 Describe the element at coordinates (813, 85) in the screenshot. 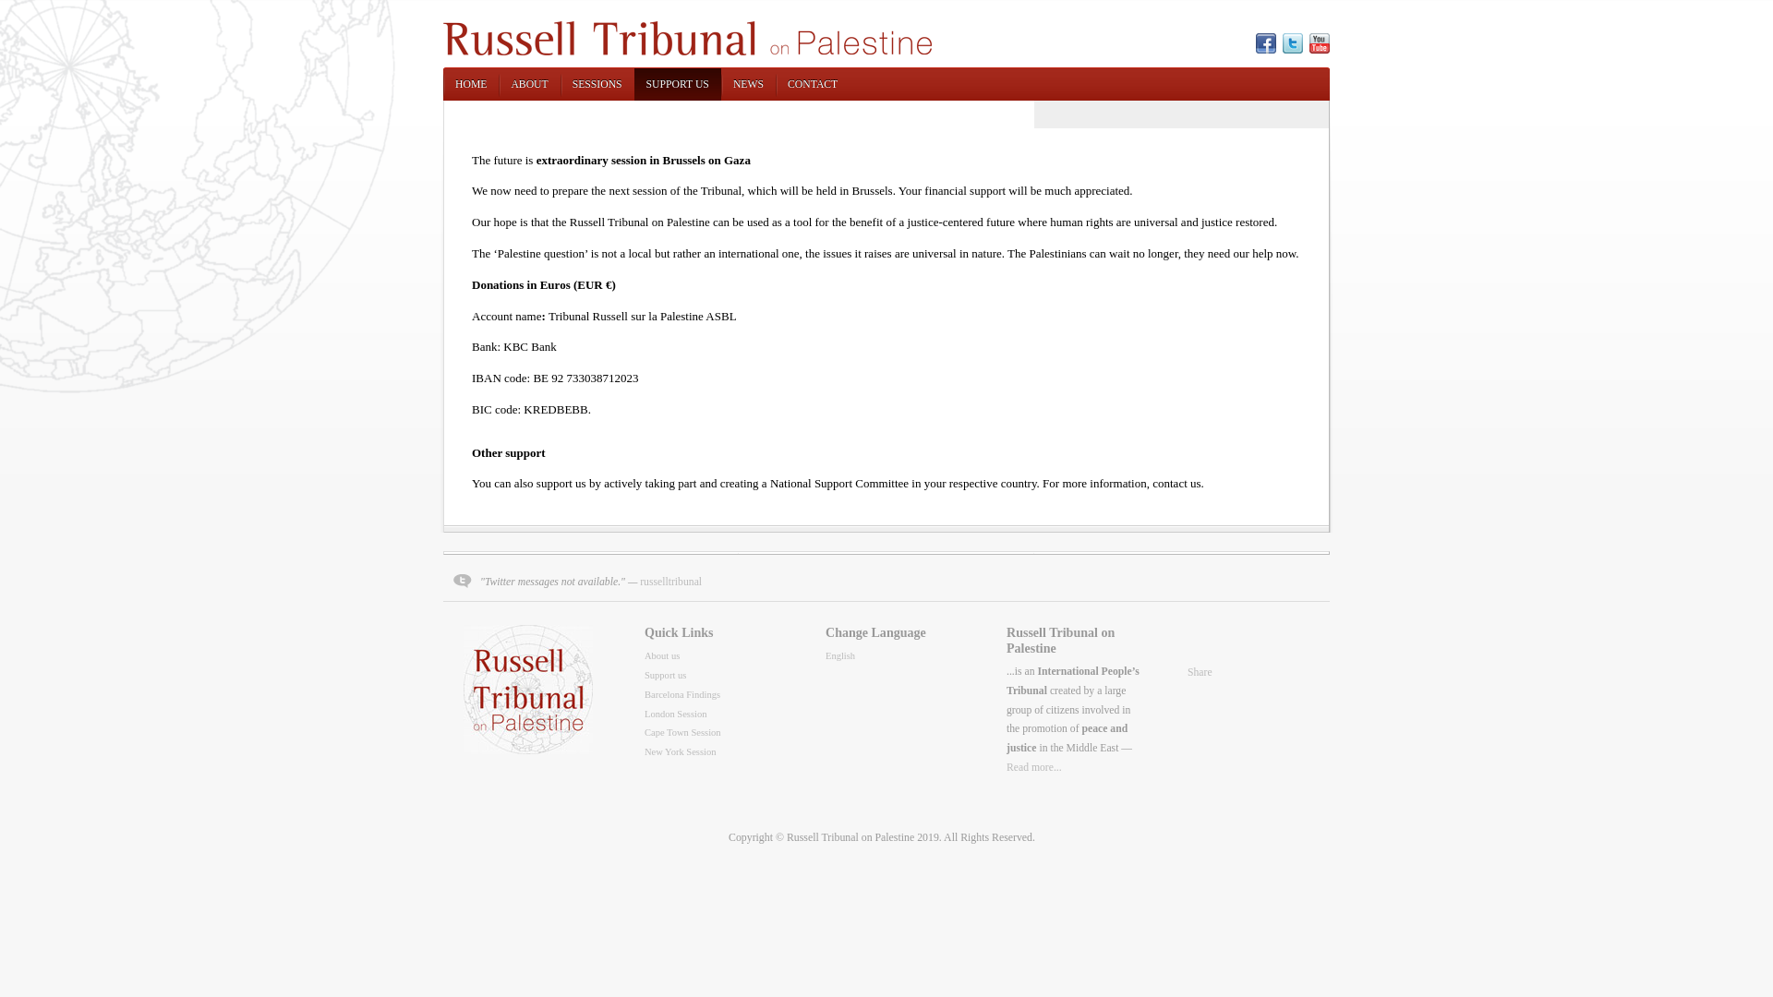

I see `CONTACT` at that location.